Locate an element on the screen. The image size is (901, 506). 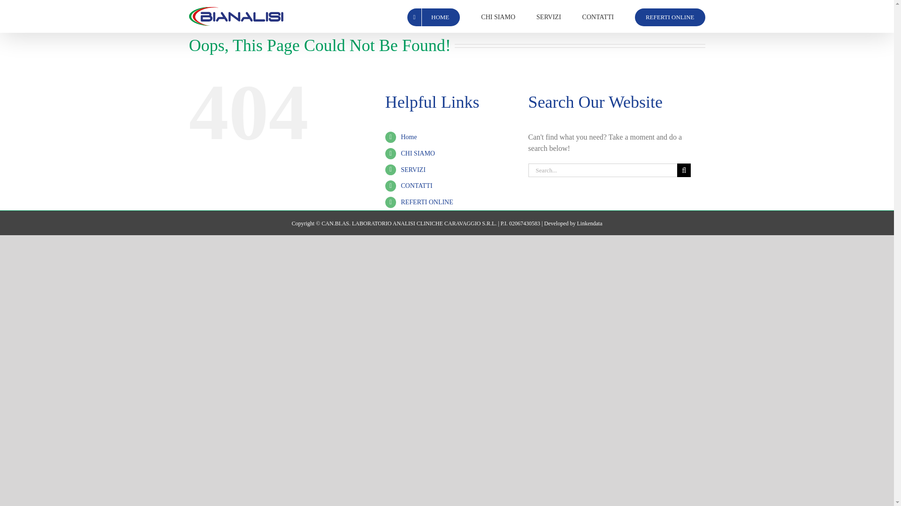
Home is located at coordinates (408, 137).